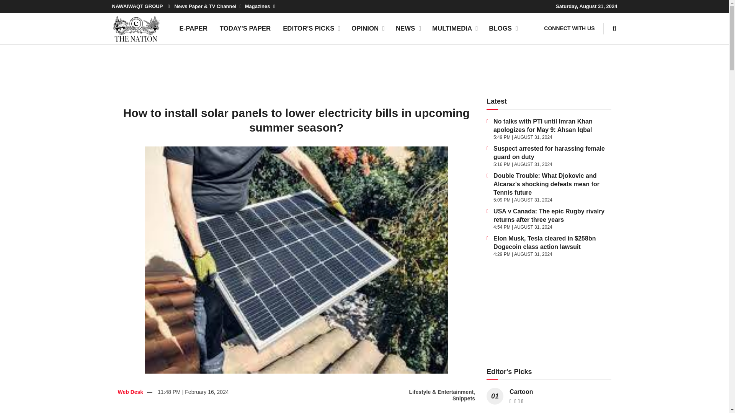 Image resolution: width=735 pixels, height=413 pixels. Describe the element at coordinates (454, 28) in the screenshot. I see `MULTIMEDIA` at that location.